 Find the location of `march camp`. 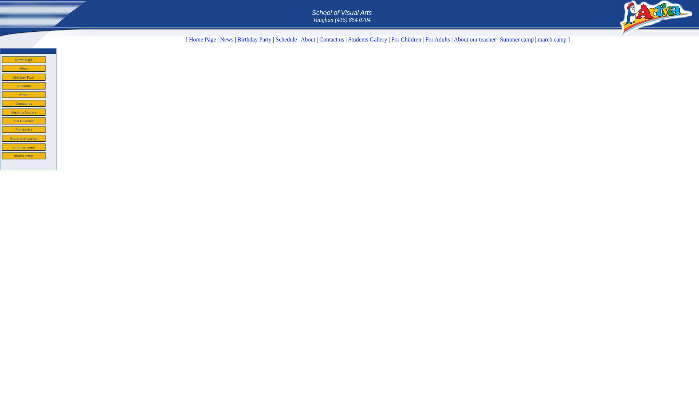

march camp is located at coordinates (24, 156).